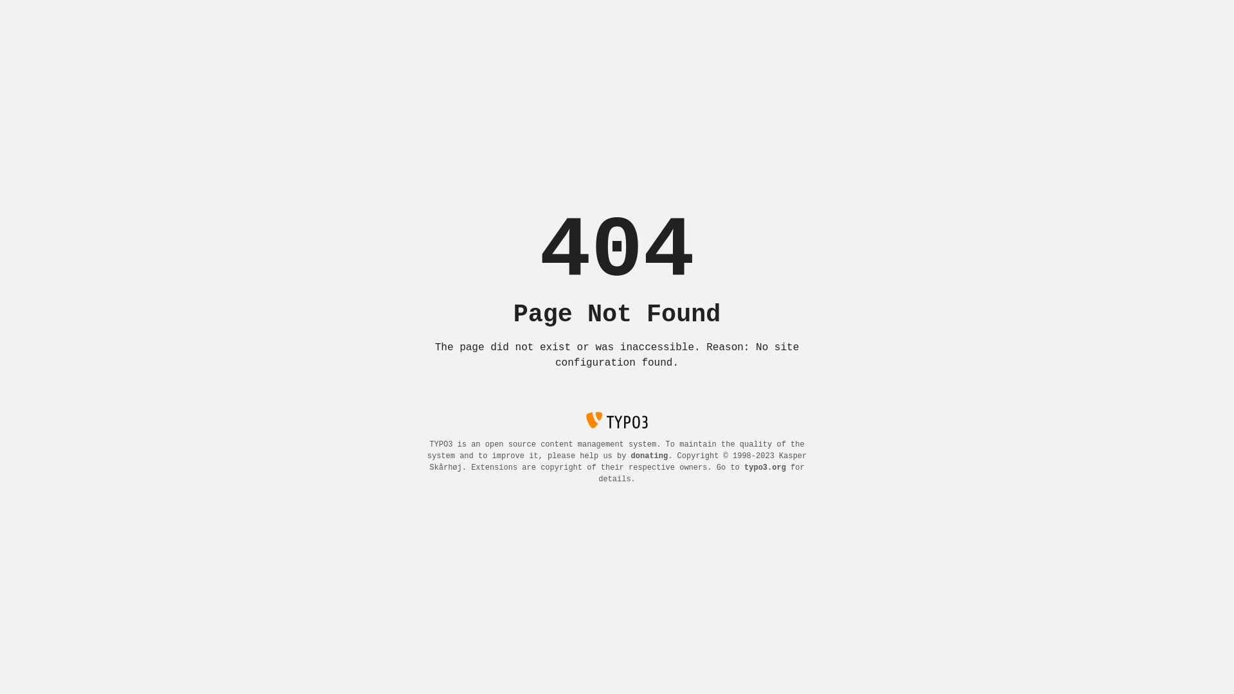  Describe the element at coordinates (650, 456) in the screenshot. I see `donating` at that location.